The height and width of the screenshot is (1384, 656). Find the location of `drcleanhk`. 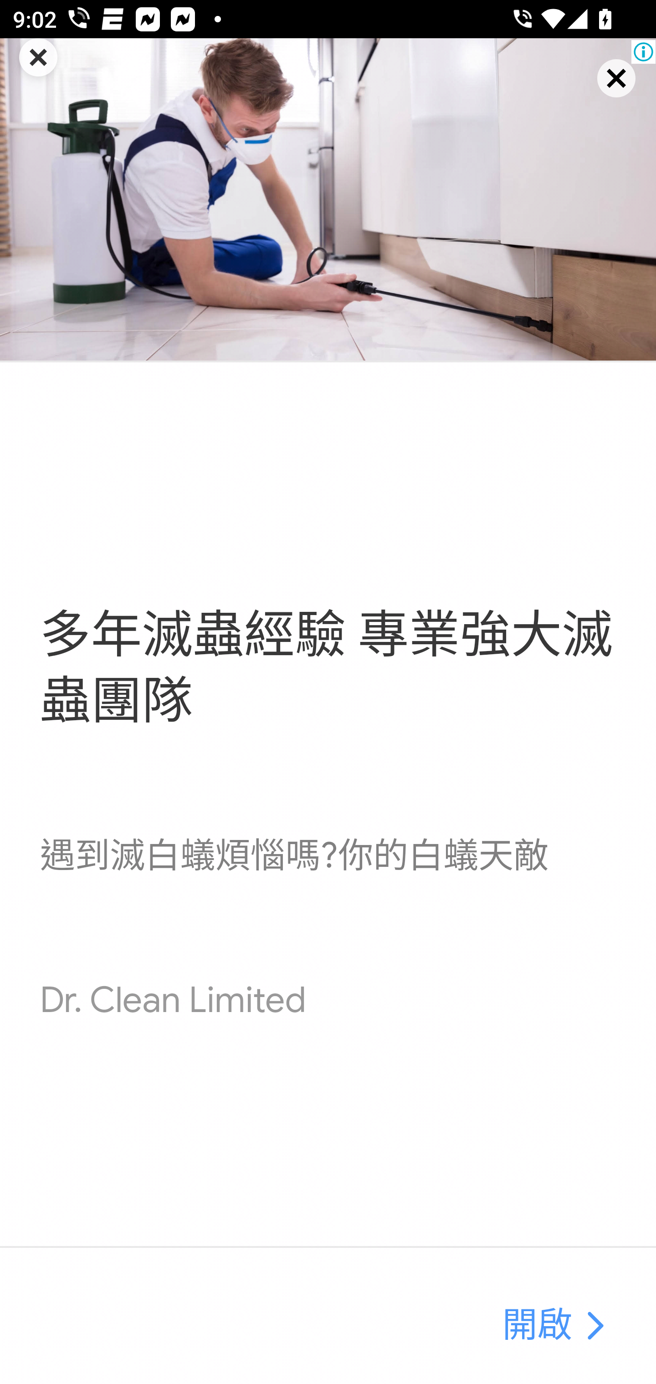

drcleanhk is located at coordinates (594, 1327).